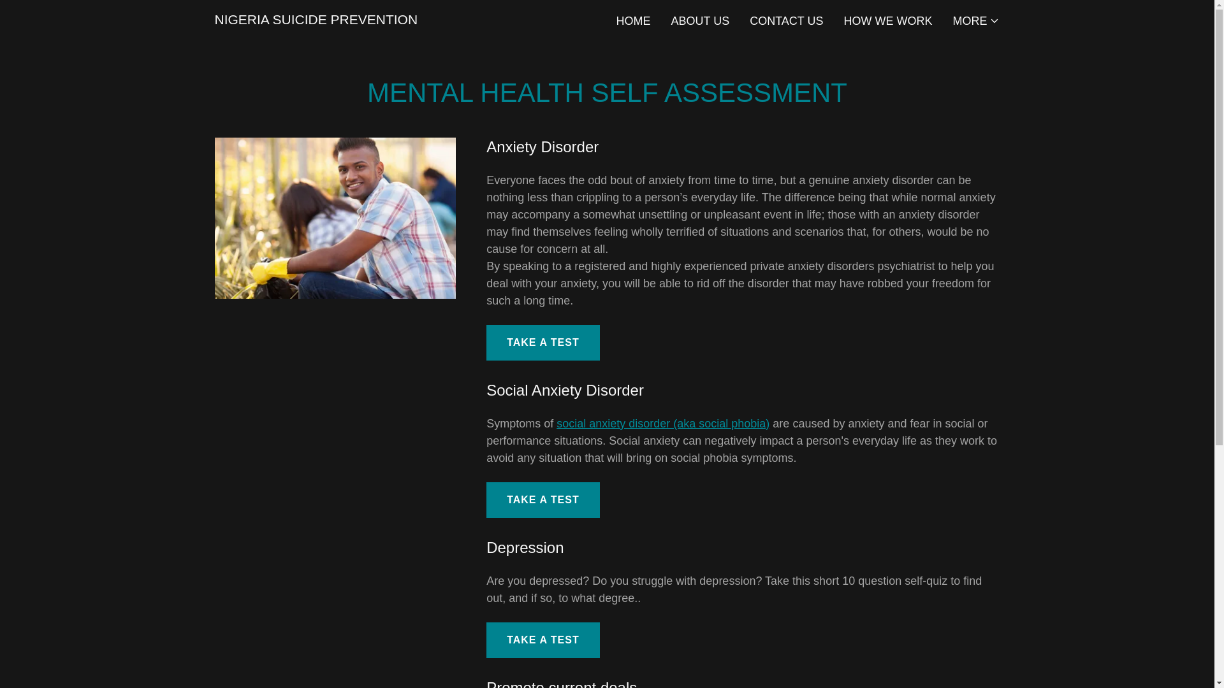  What do you see at coordinates (786, 20) in the screenshot?
I see `CONTACT US` at bounding box center [786, 20].